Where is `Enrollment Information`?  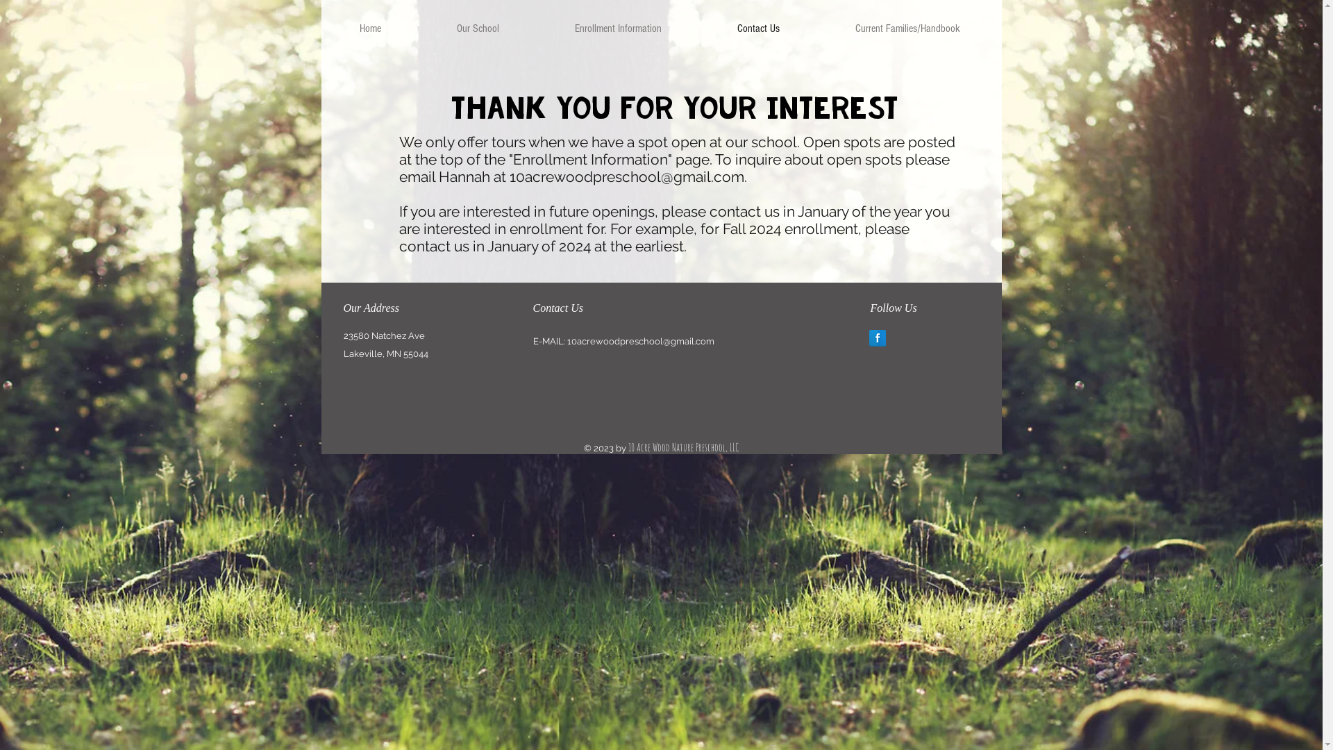 Enrollment Information is located at coordinates (617, 28).